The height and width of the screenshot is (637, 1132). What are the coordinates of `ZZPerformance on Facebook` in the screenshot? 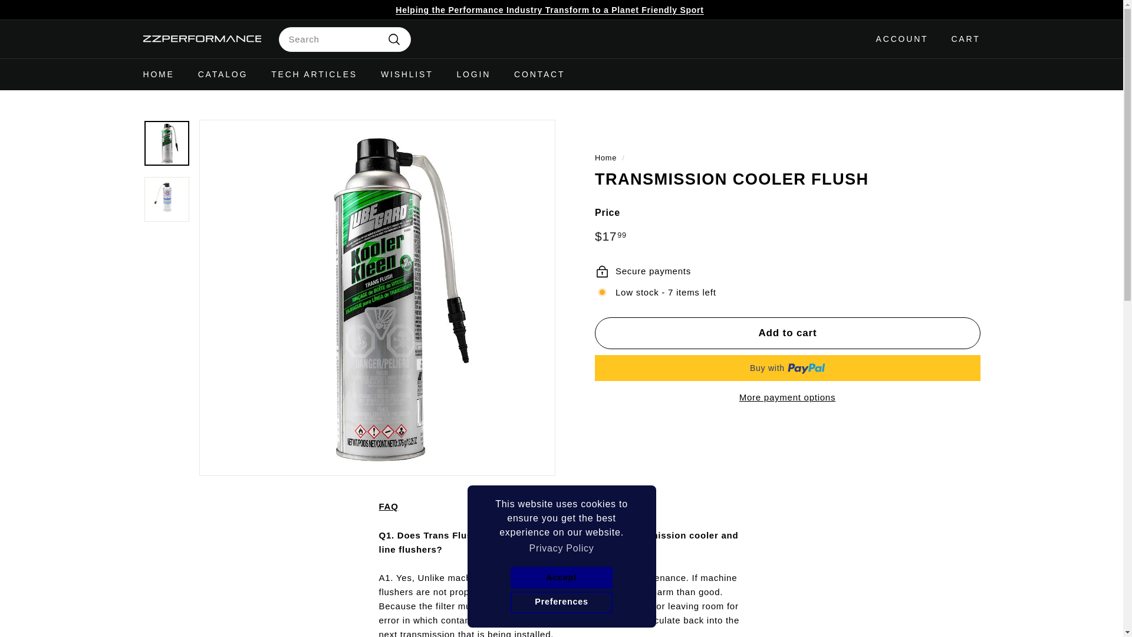 It's located at (970, 9).